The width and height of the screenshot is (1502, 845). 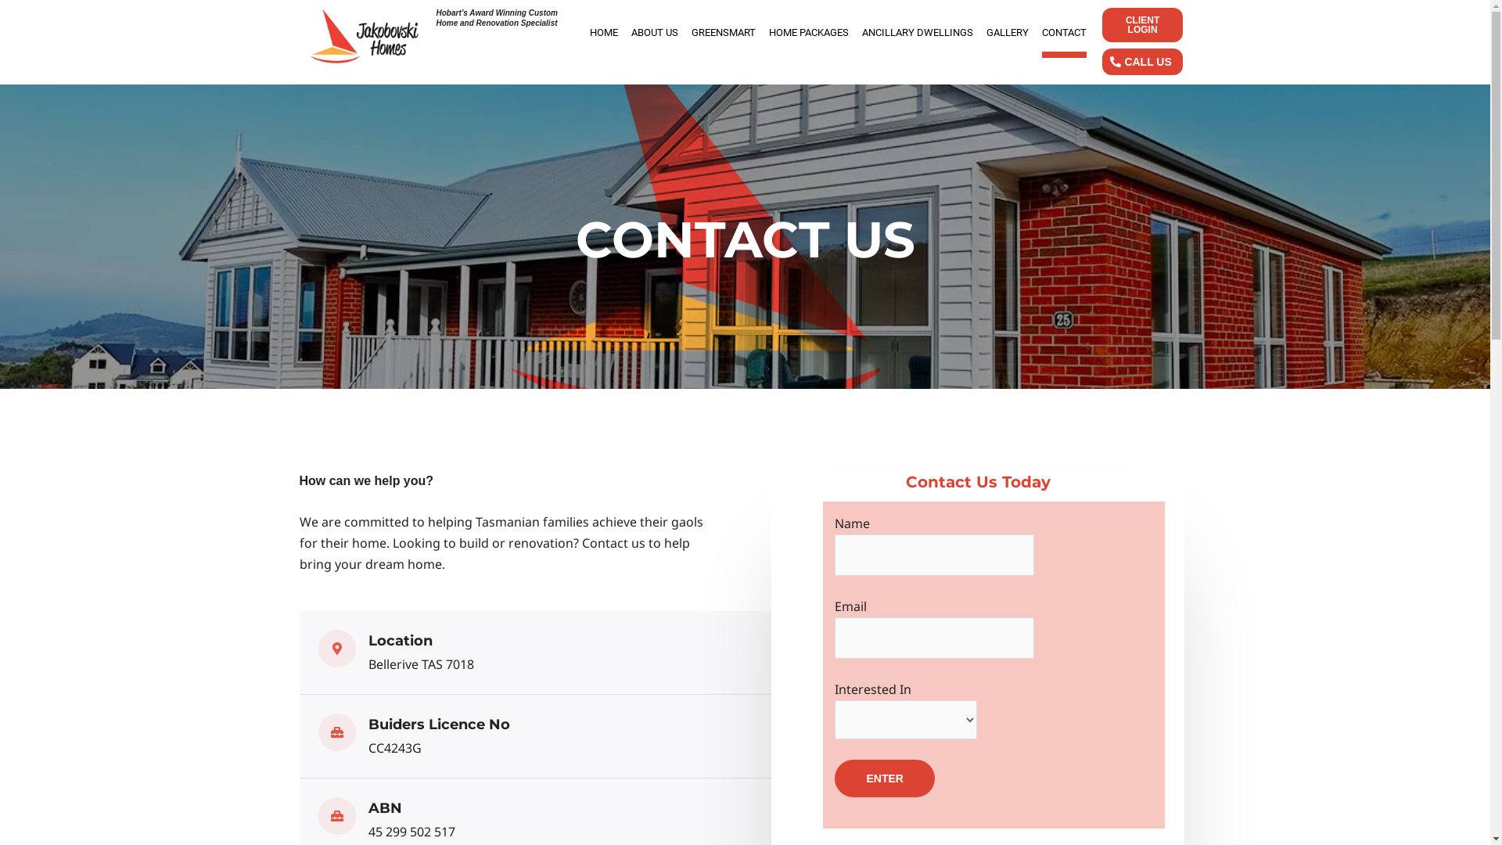 What do you see at coordinates (1142, 62) in the screenshot?
I see `CALL US` at bounding box center [1142, 62].